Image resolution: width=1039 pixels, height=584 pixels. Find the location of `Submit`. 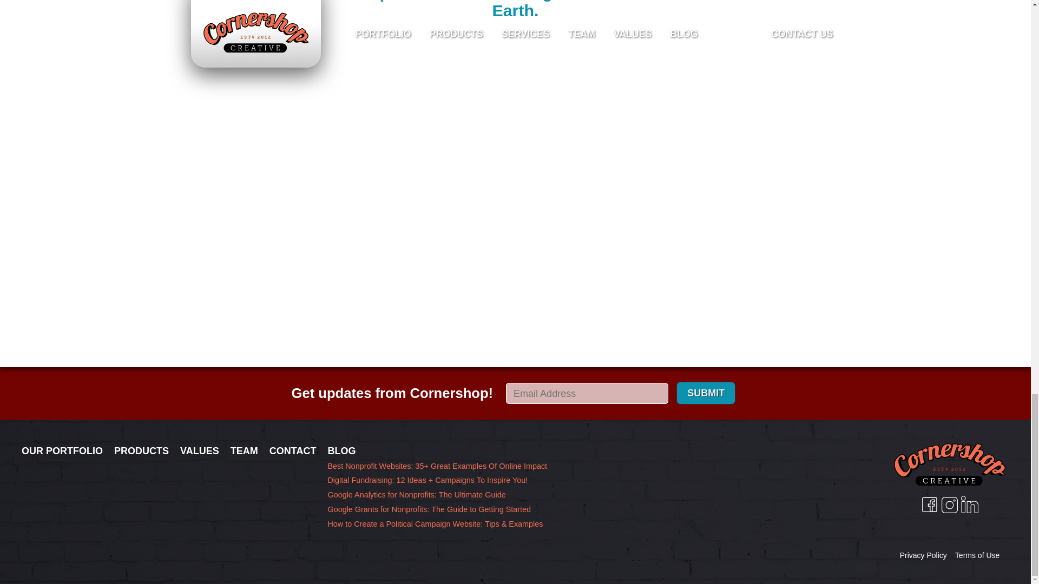

Submit is located at coordinates (706, 393).